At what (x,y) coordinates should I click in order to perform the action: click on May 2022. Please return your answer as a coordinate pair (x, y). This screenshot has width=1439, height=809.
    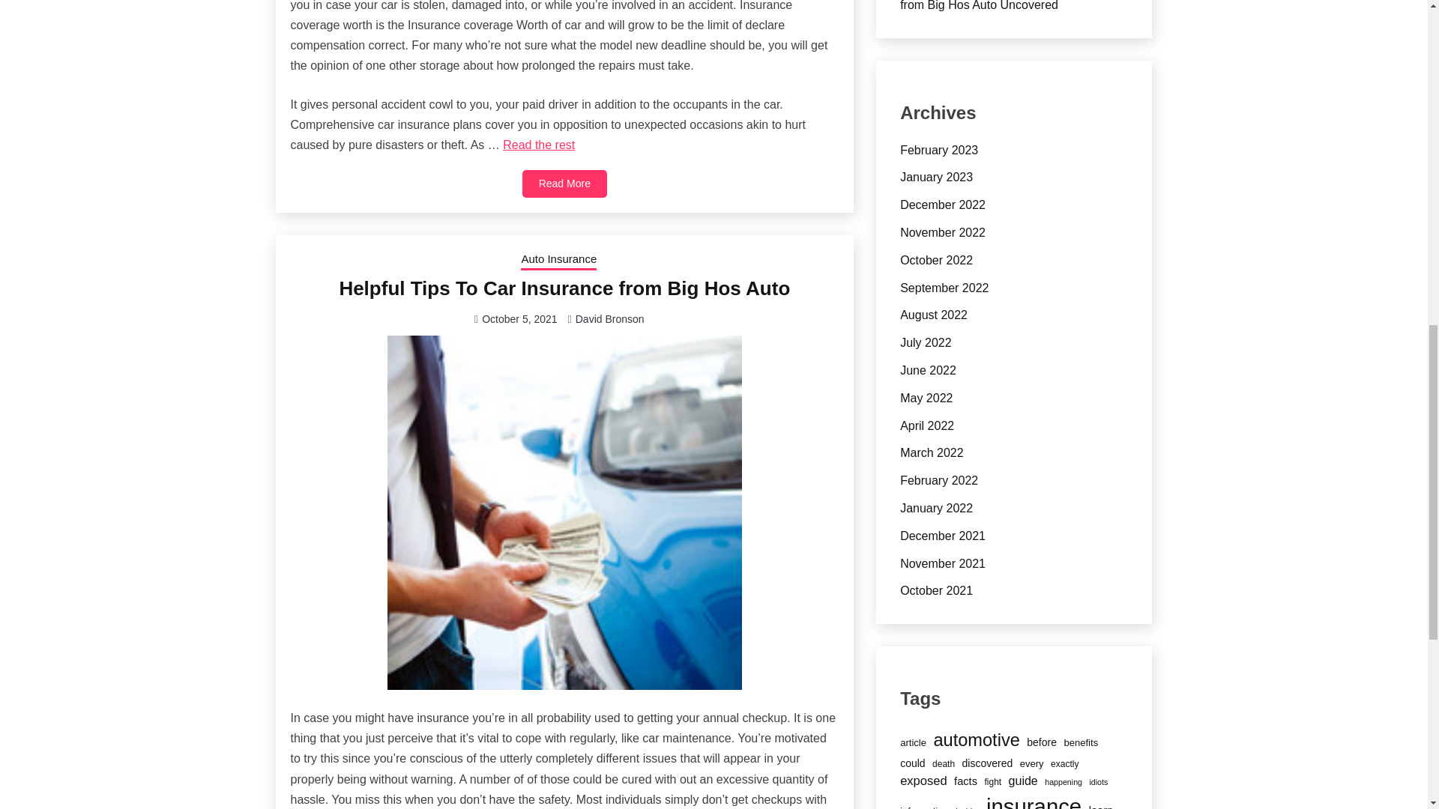
    Looking at the image, I should click on (926, 398).